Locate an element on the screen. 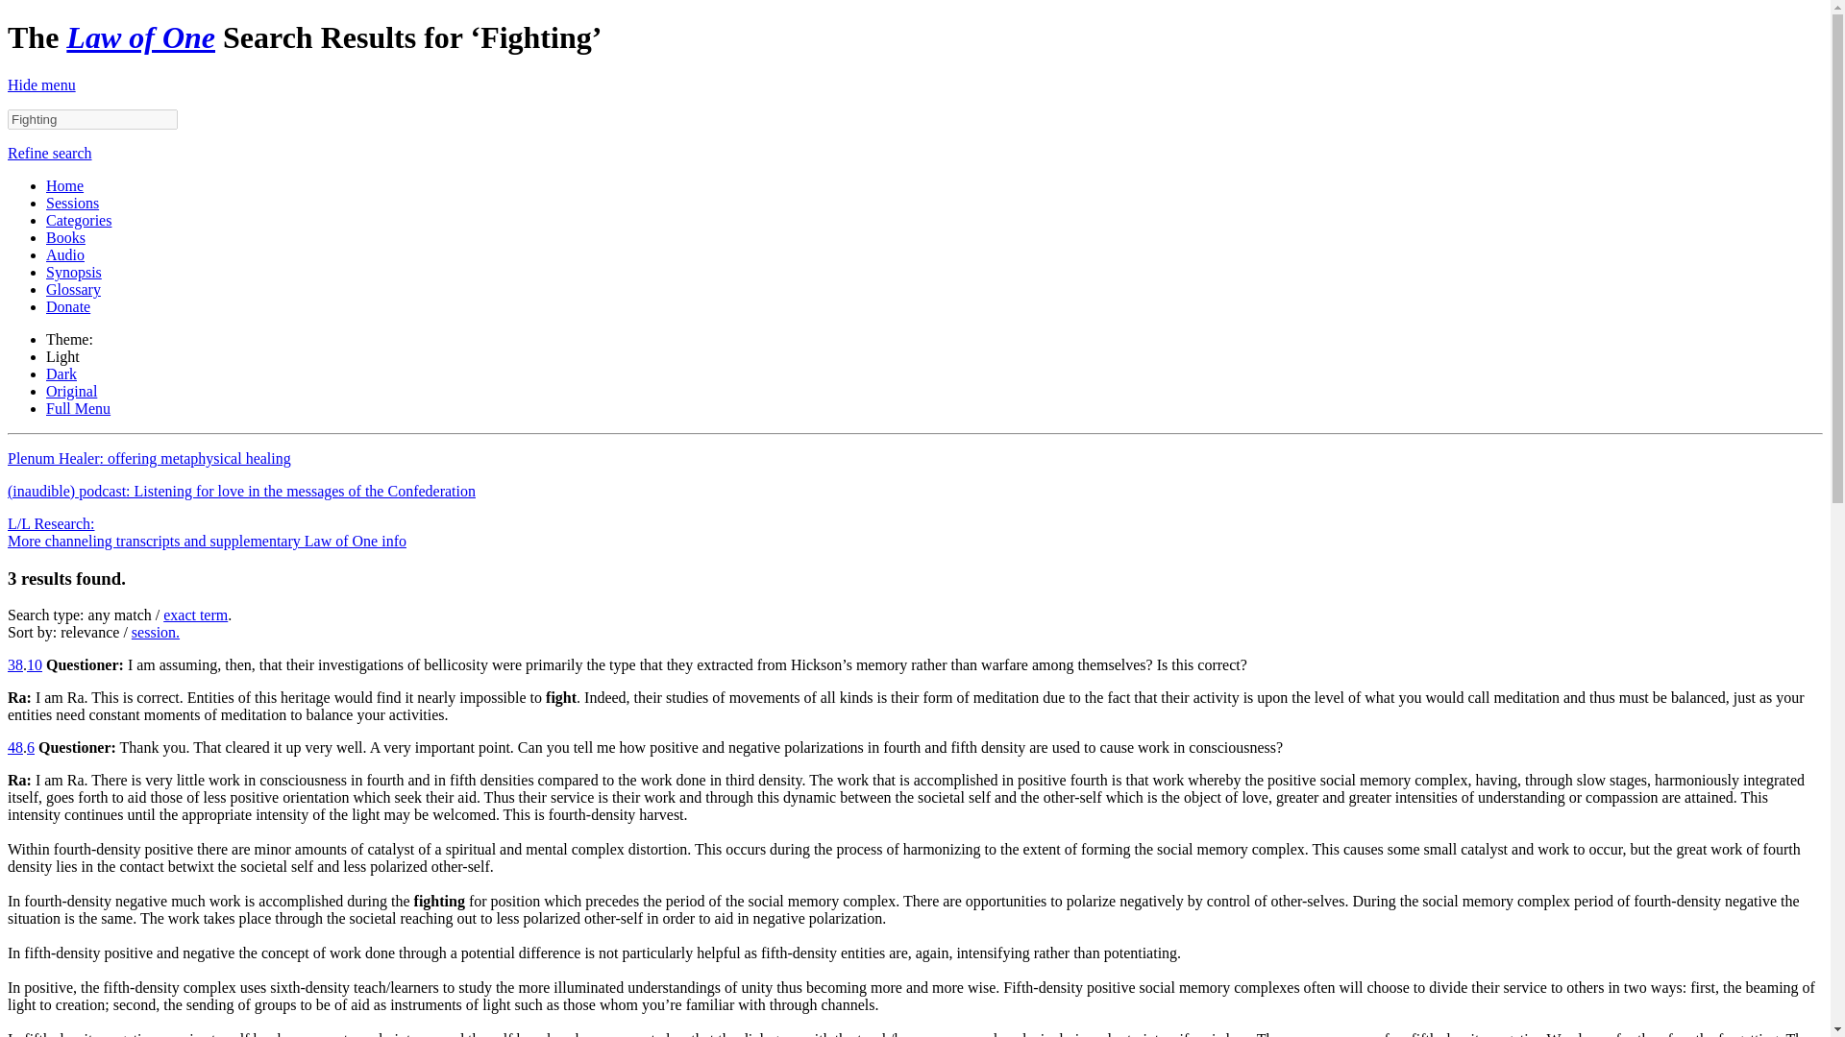  session. is located at coordinates (155, 632).